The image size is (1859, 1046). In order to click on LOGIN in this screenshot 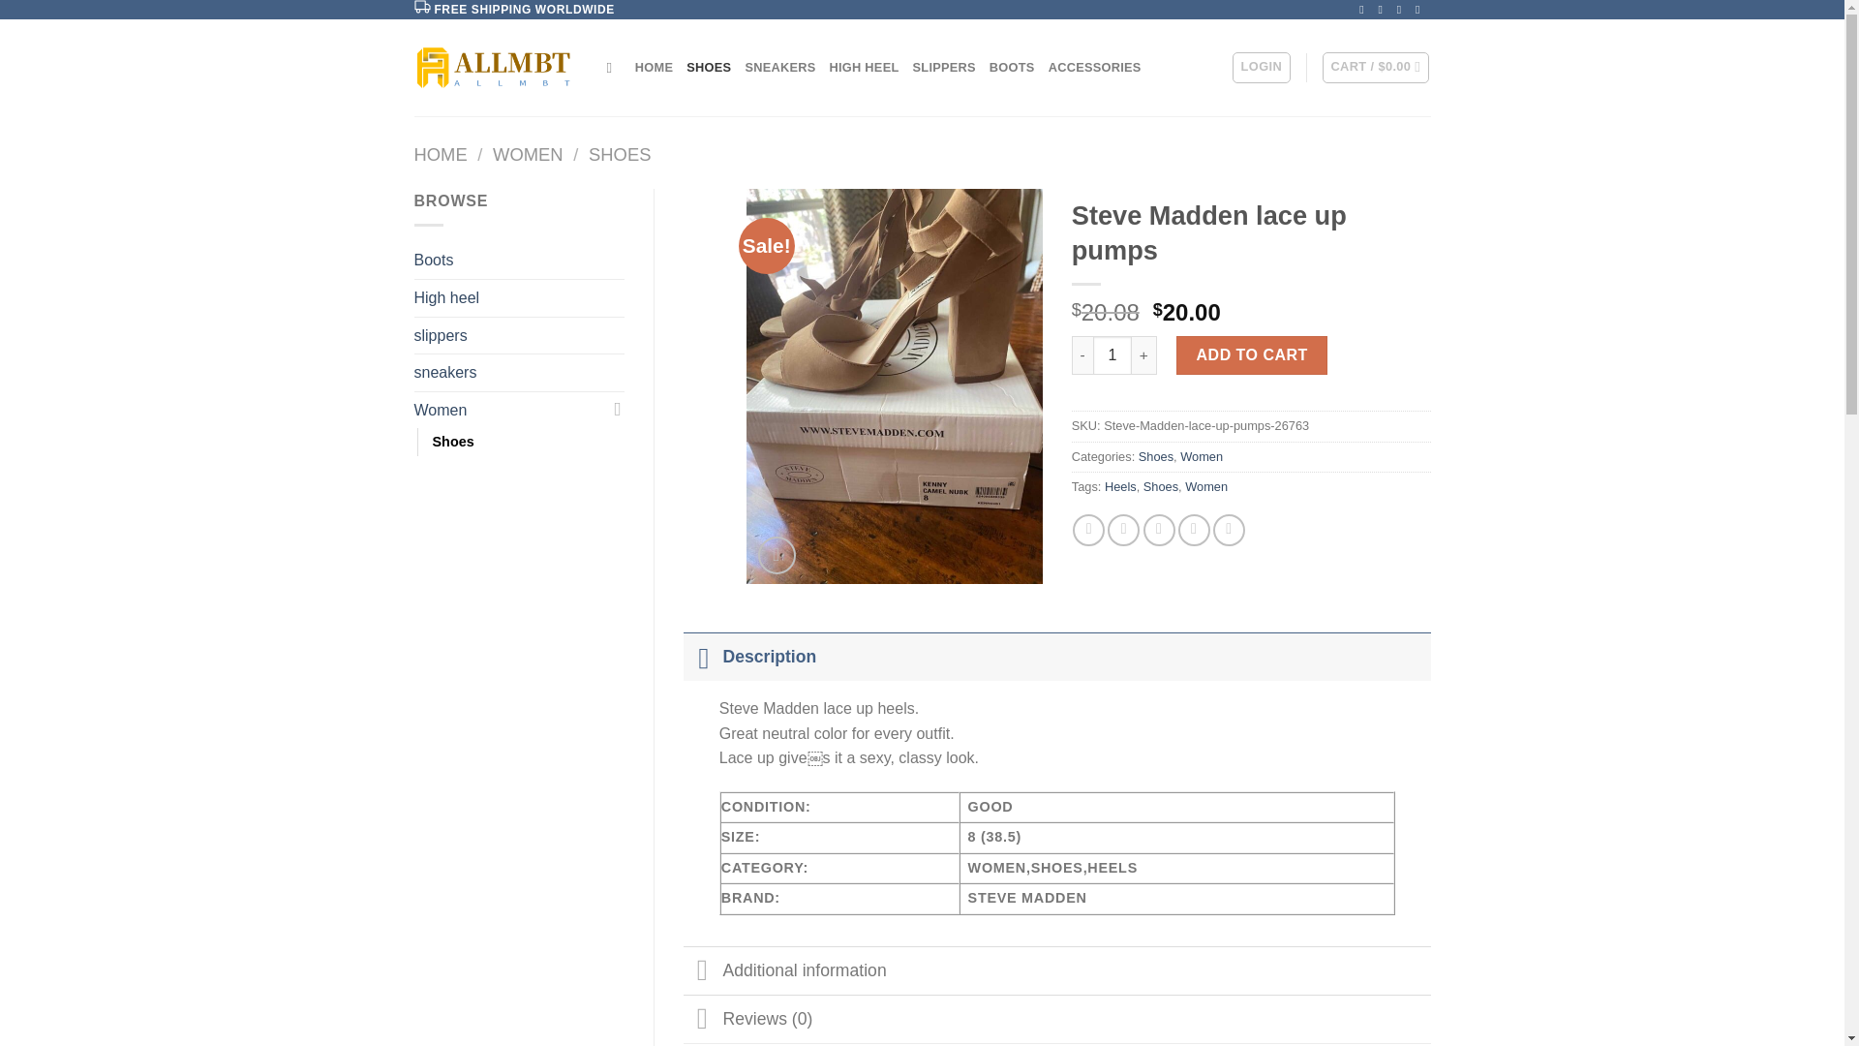, I will do `click(1261, 68)`.